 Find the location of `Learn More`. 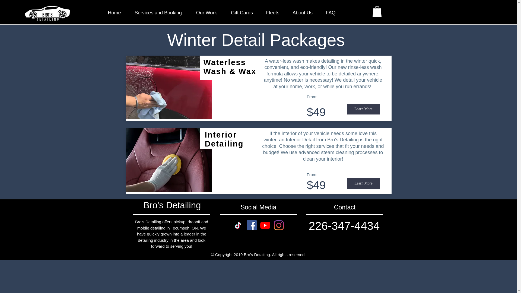

Learn More is located at coordinates (364, 109).